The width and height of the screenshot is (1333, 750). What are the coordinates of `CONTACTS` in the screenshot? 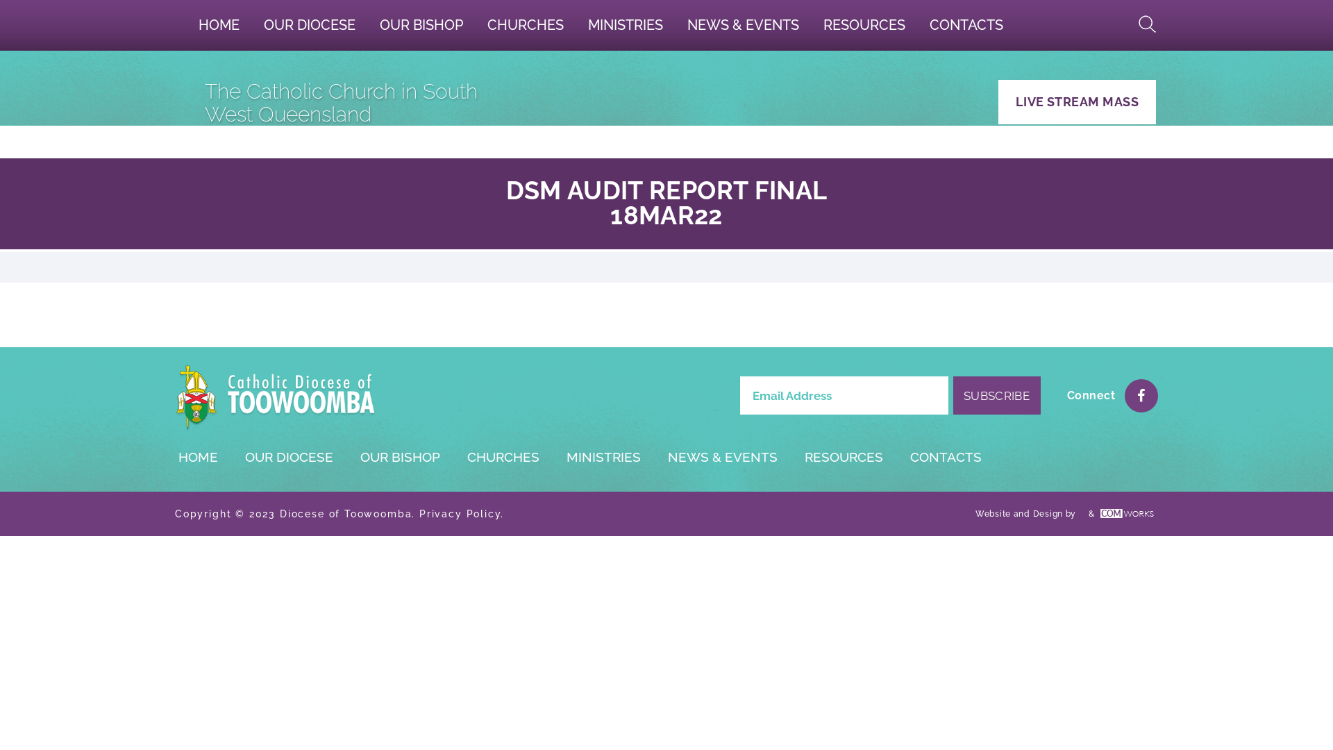 It's located at (966, 25).